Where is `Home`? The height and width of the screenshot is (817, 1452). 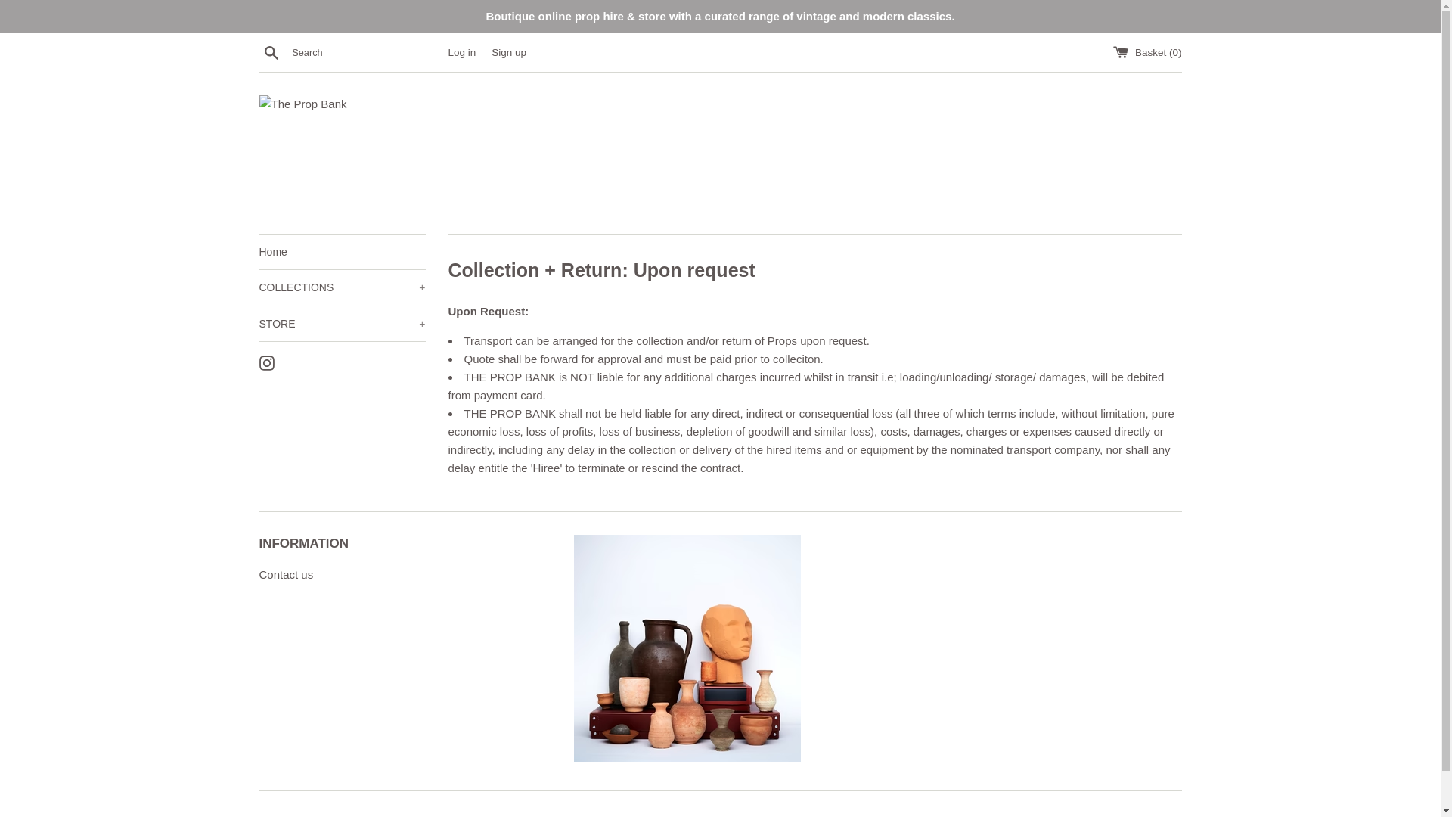 Home is located at coordinates (342, 251).